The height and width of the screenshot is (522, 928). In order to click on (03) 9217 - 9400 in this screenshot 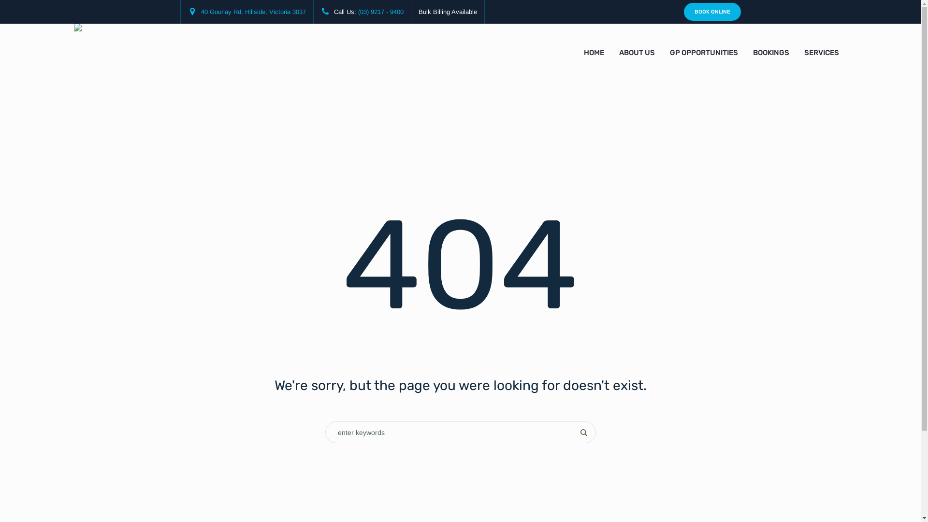, I will do `click(380, 12)`.